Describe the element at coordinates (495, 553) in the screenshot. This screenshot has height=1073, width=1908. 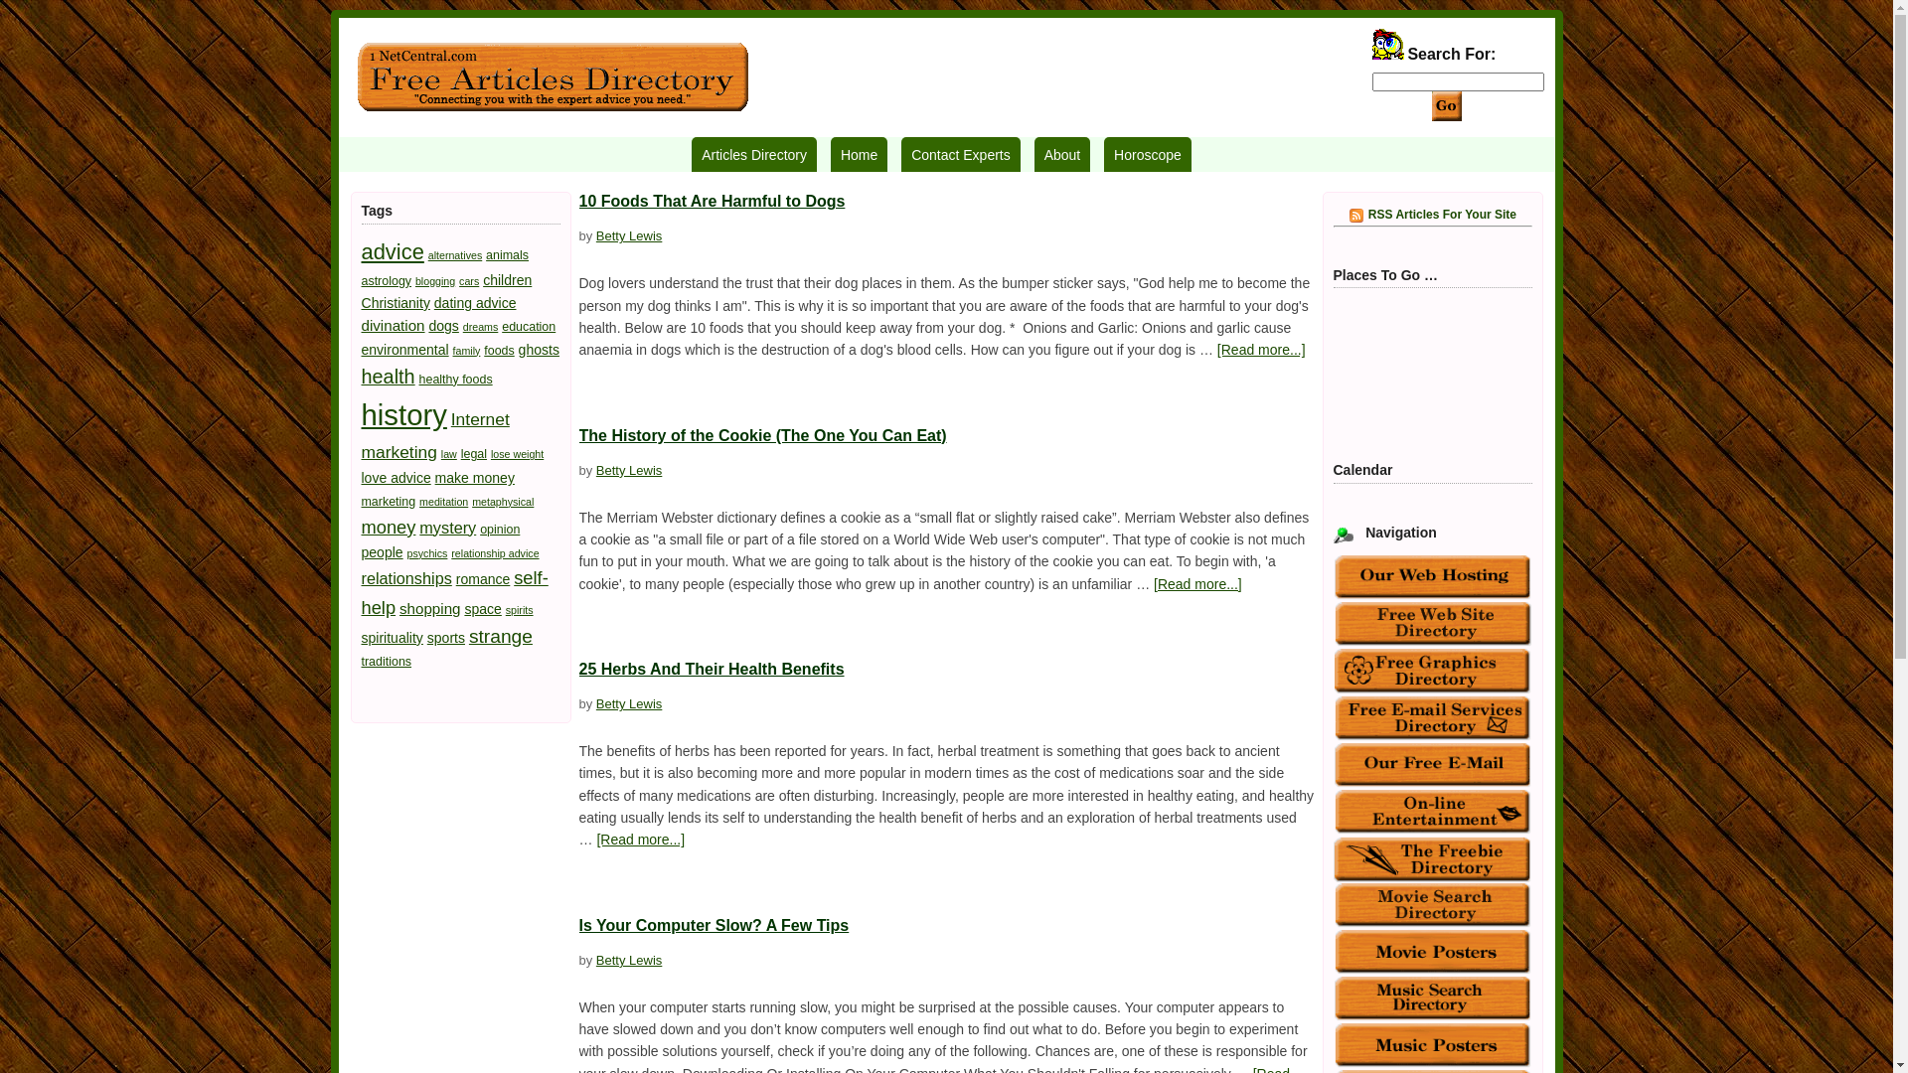
I see `relationship advice` at that location.